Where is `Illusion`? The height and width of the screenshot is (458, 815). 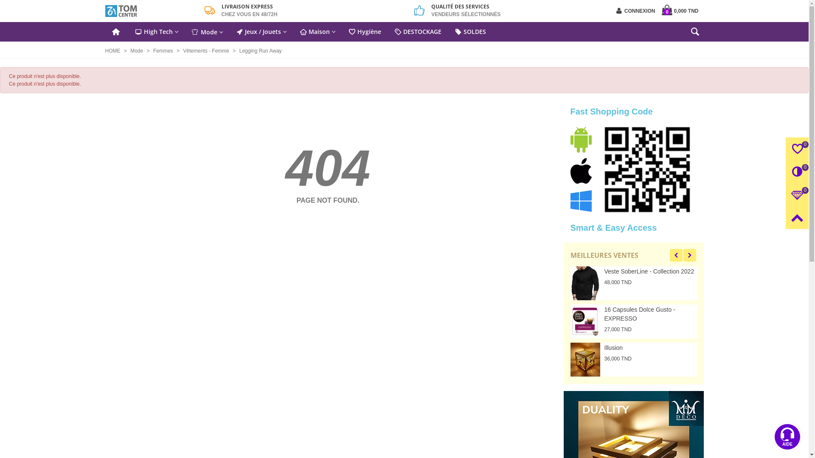
Illusion is located at coordinates (585, 360).